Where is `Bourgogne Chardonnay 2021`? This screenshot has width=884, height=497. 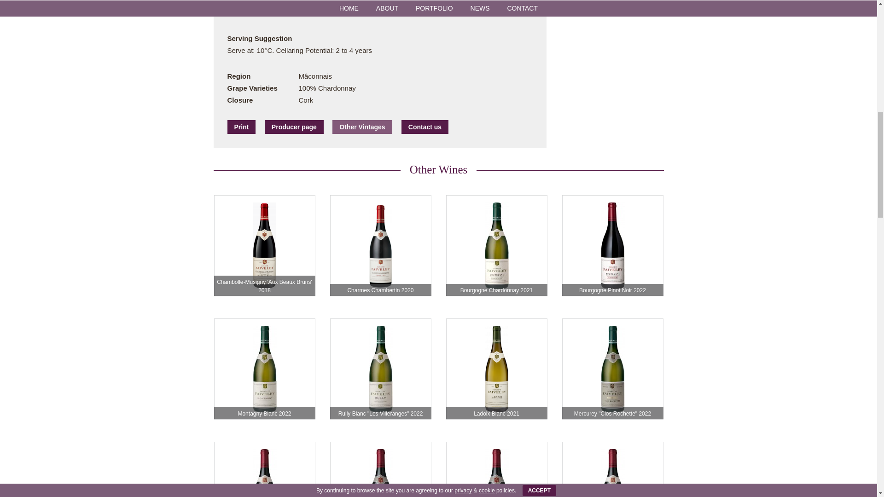 Bourgogne Chardonnay 2021 is located at coordinates (496, 246).